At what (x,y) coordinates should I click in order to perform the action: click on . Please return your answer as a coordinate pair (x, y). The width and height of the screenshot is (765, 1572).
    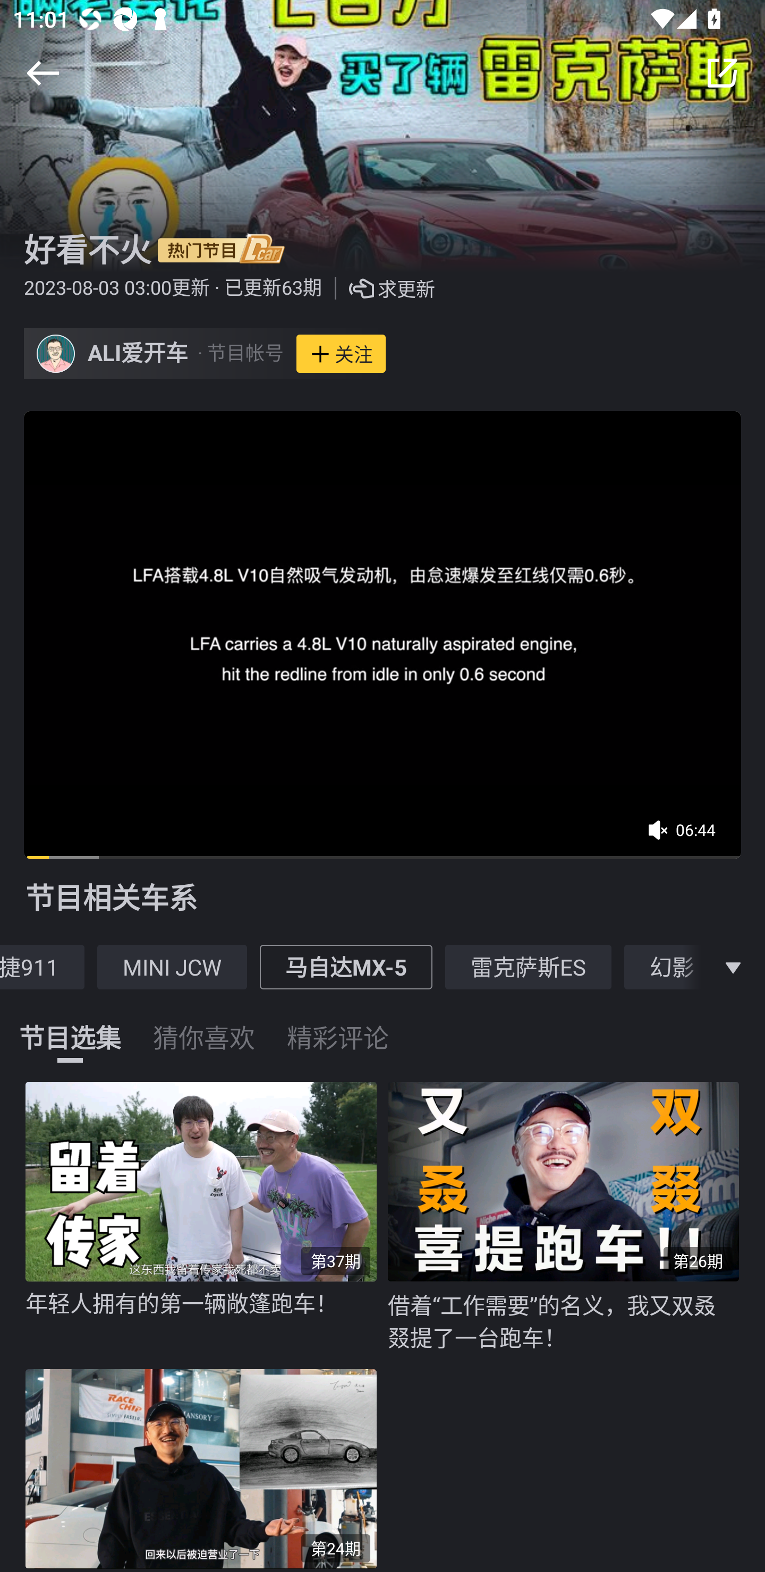
    Looking at the image, I should click on (42, 73).